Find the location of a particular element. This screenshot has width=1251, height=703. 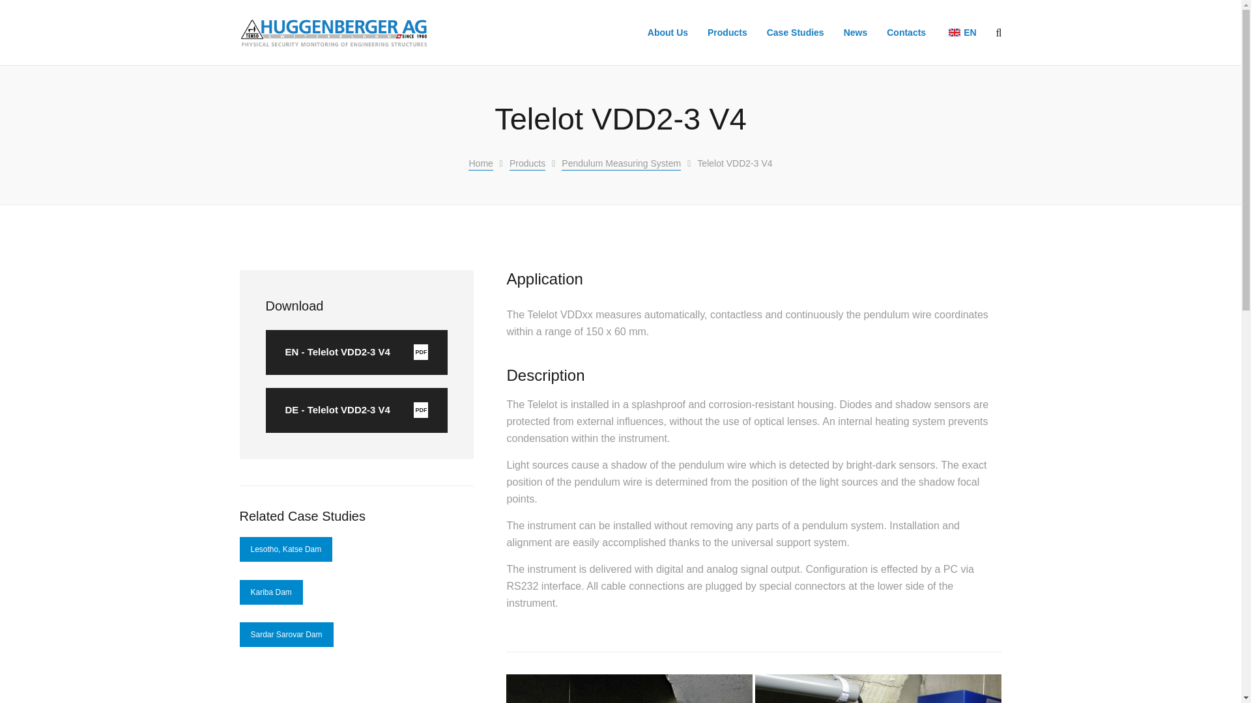

Lesotho, Katse Dam is located at coordinates (286, 549).